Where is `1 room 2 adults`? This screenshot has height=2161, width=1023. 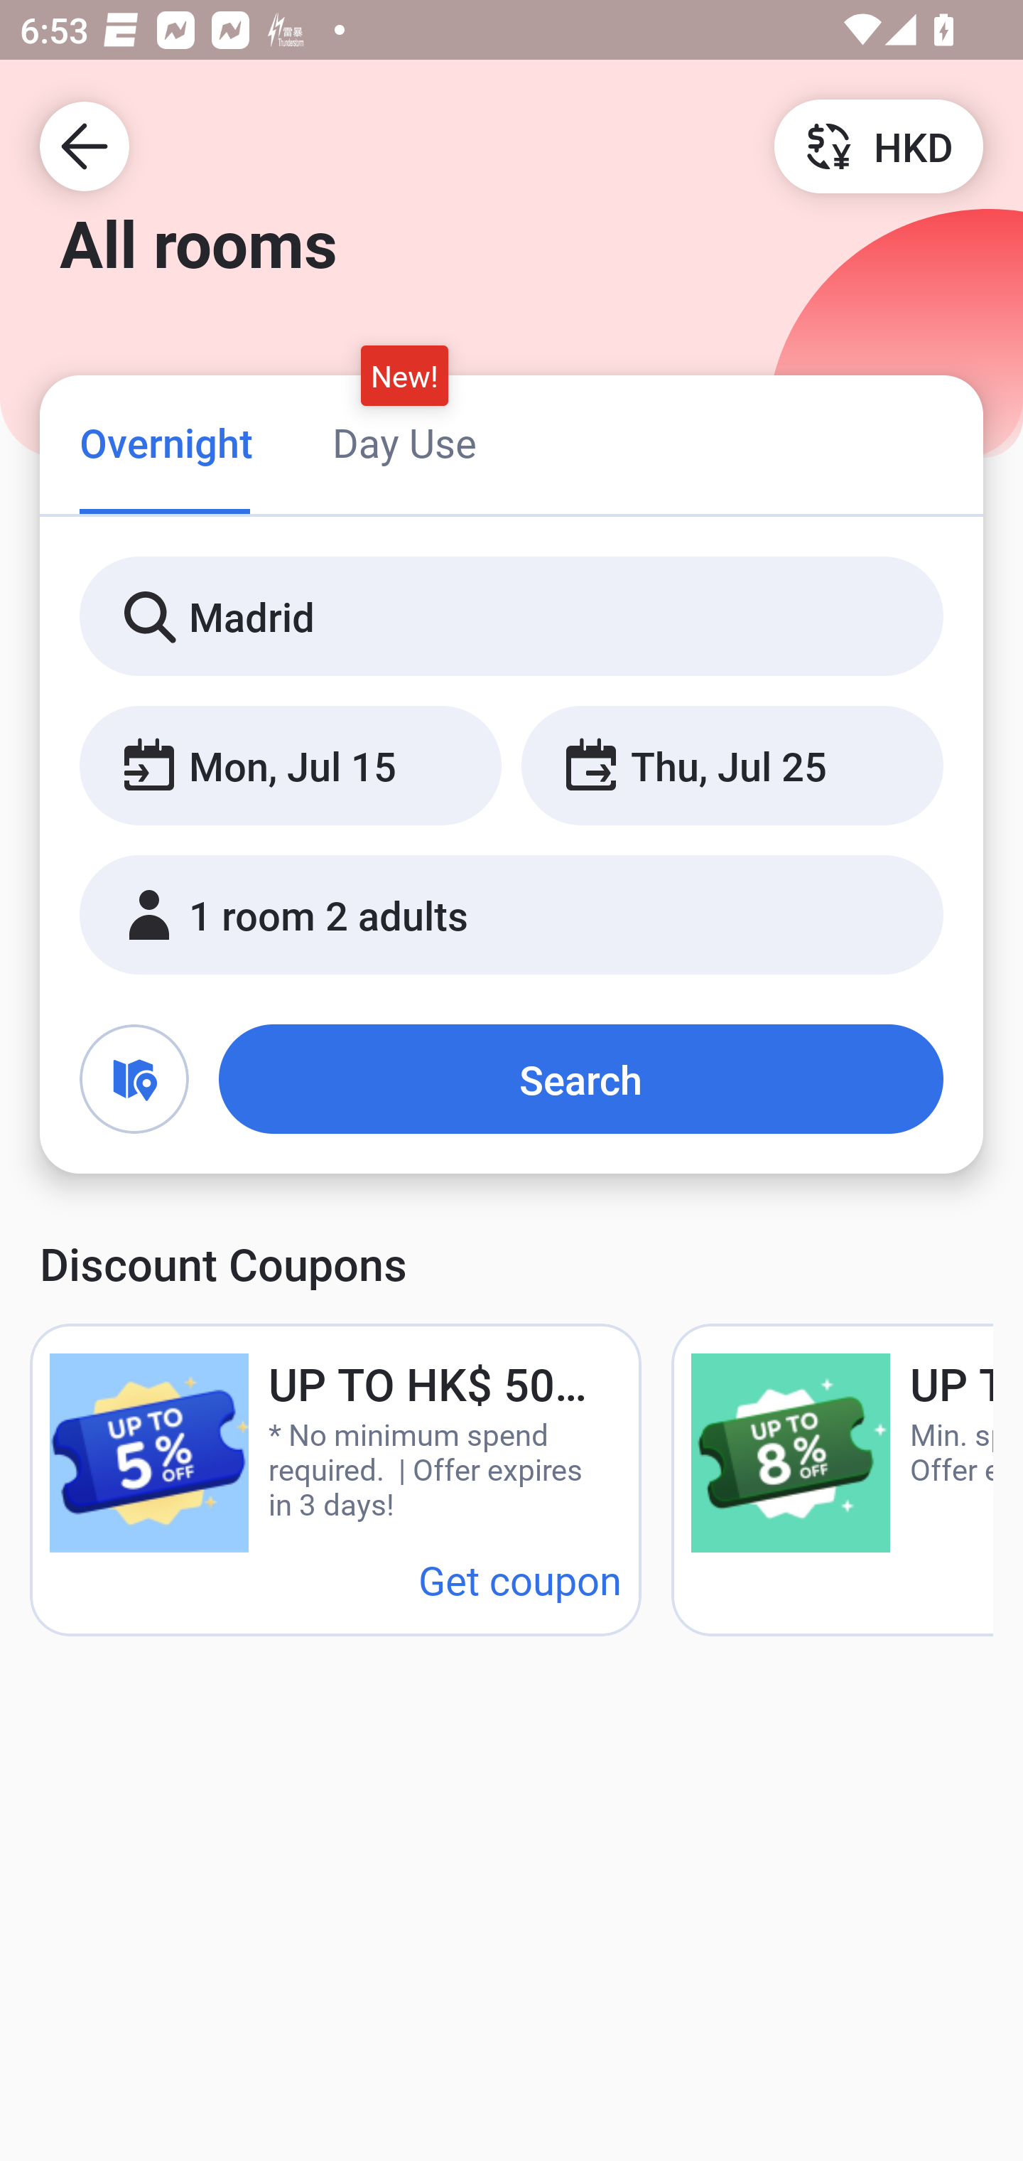 1 room 2 adults is located at coordinates (511, 915).